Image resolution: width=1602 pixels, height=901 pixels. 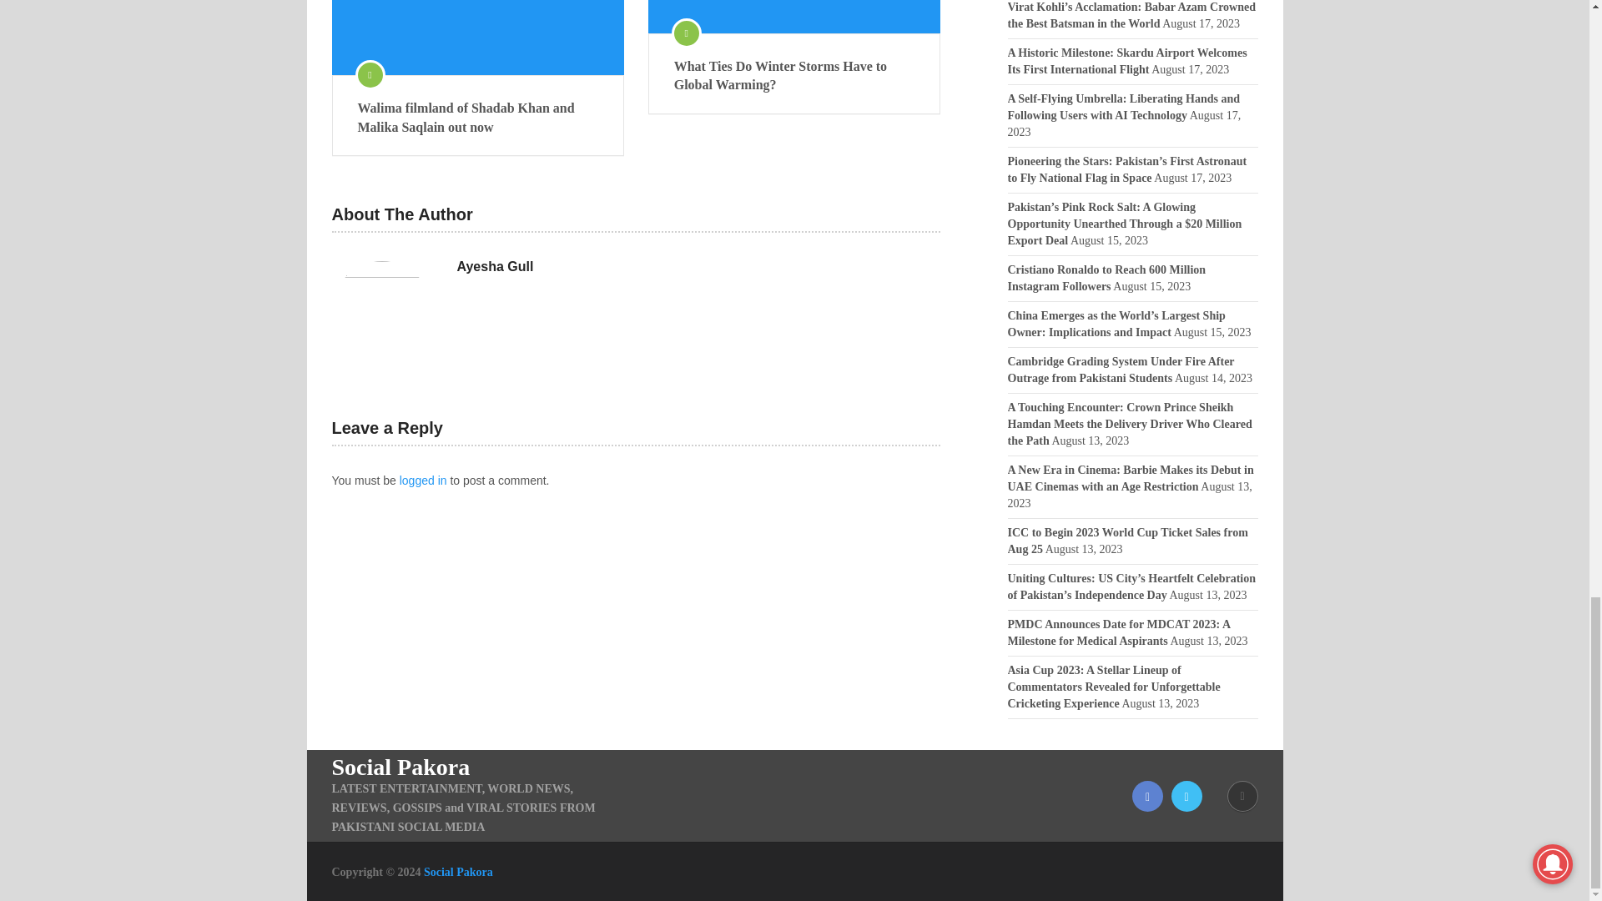 What do you see at coordinates (422, 481) in the screenshot?
I see `logged in` at bounding box center [422, 481].